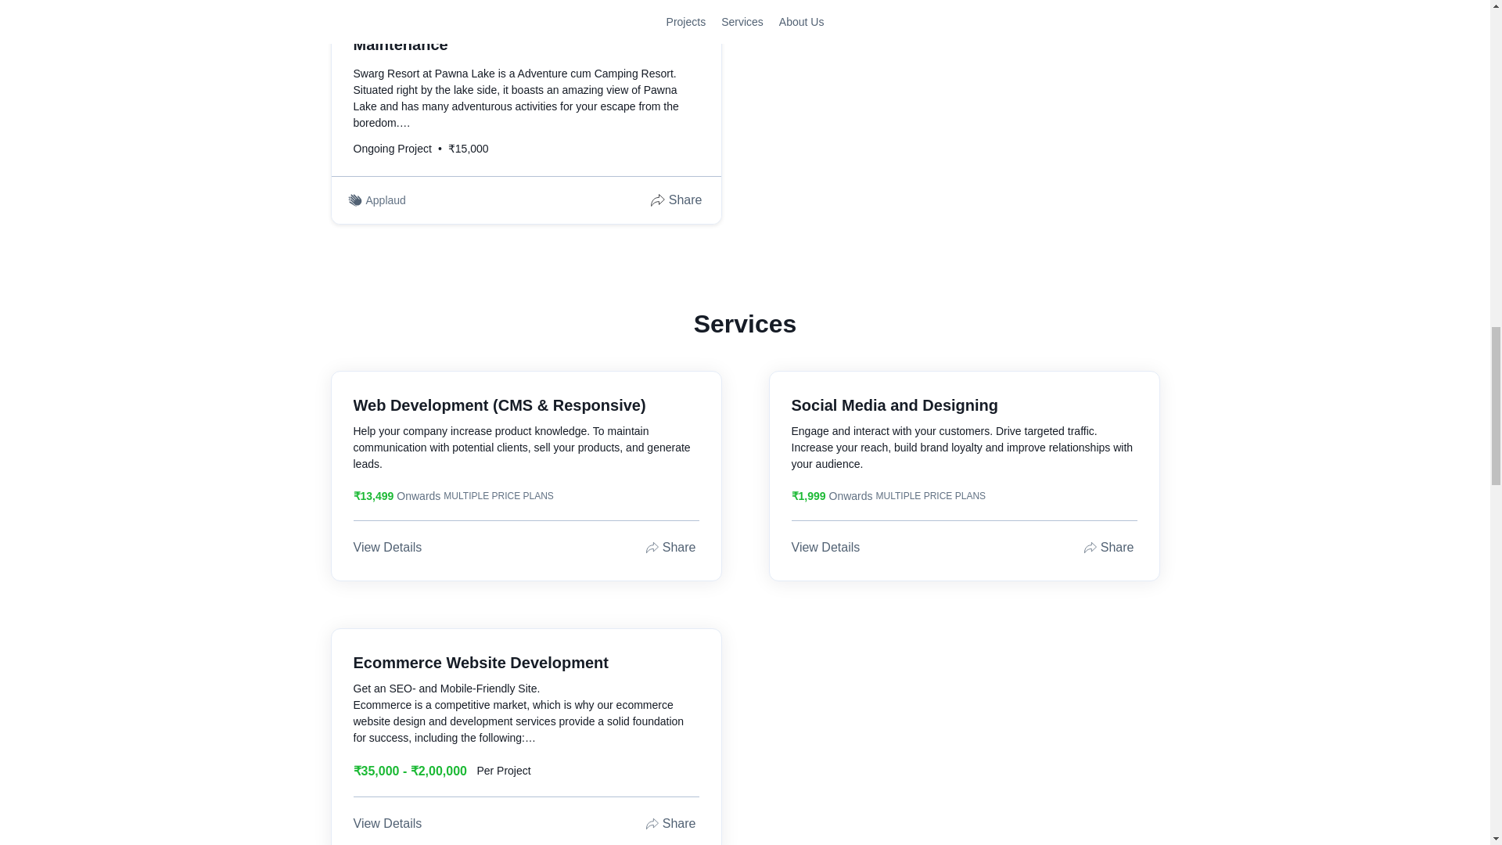  Describe the element at coordinates (1116, 7) in the screenshot. I see `Share` at that location.